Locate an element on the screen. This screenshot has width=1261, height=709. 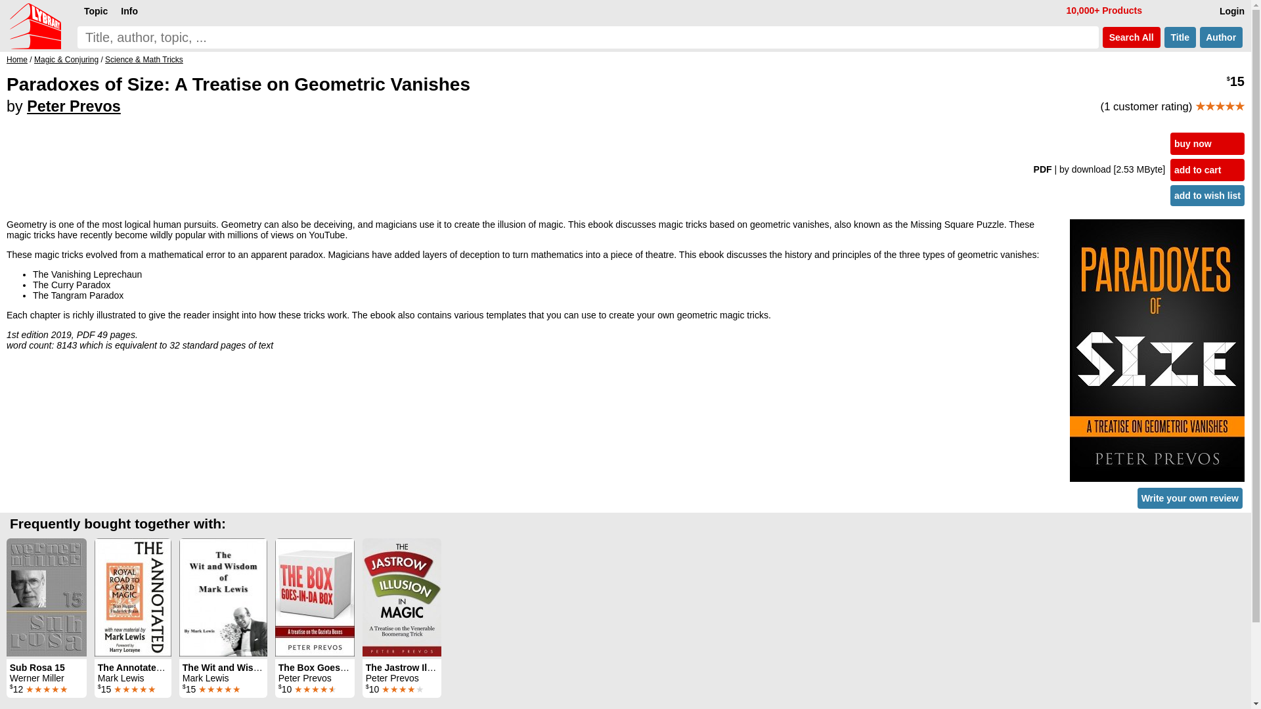
Peter Prevos is located at coordinates (74, 106).